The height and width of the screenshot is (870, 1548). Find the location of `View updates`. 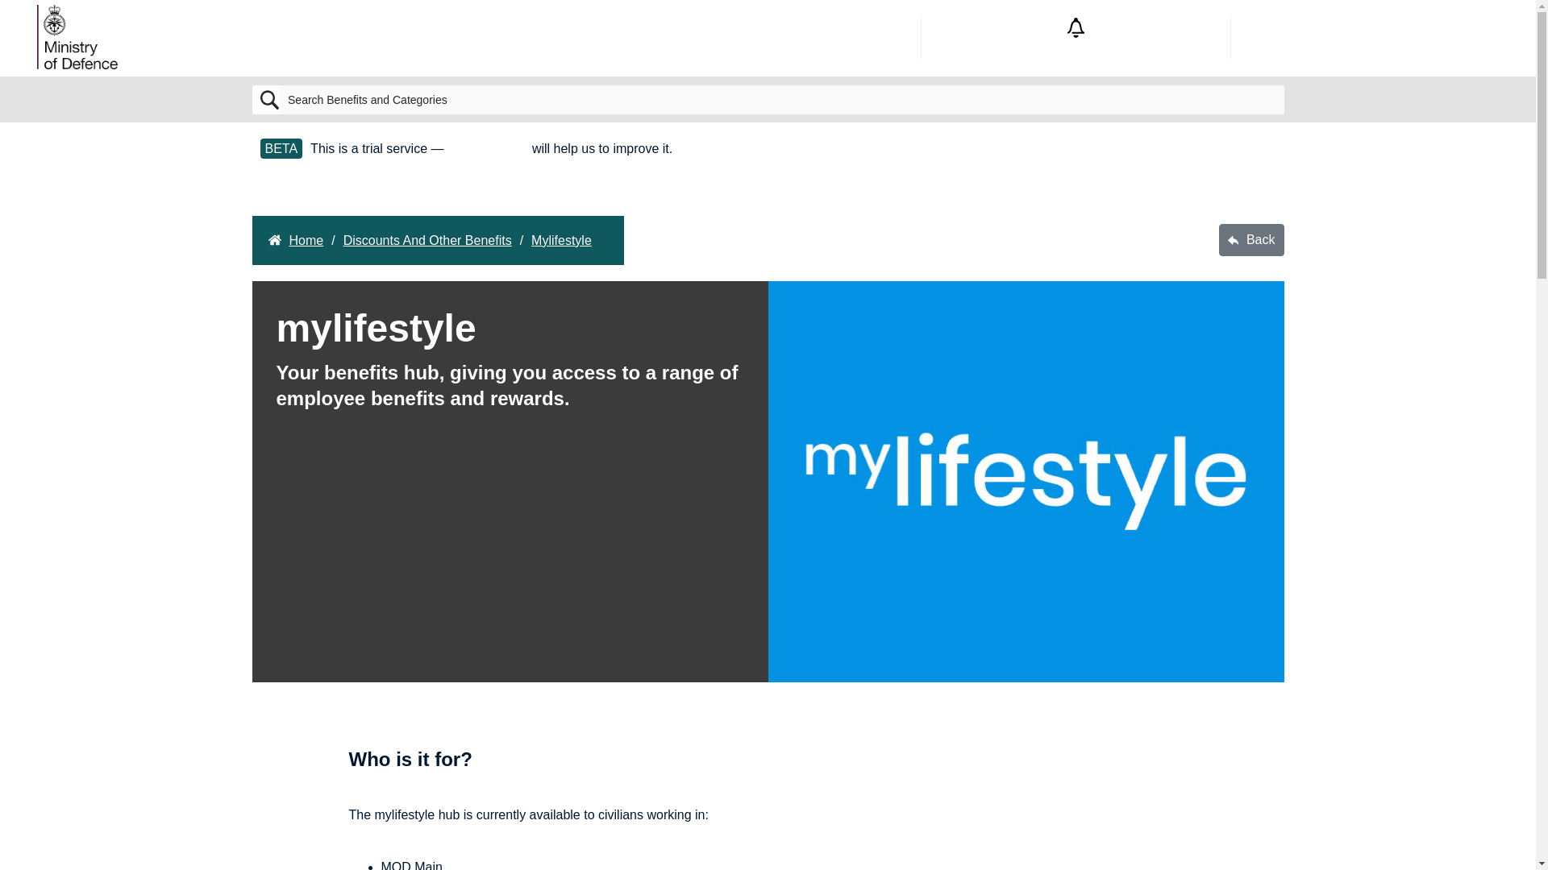

View updates is located at coordinates (1076, 39).